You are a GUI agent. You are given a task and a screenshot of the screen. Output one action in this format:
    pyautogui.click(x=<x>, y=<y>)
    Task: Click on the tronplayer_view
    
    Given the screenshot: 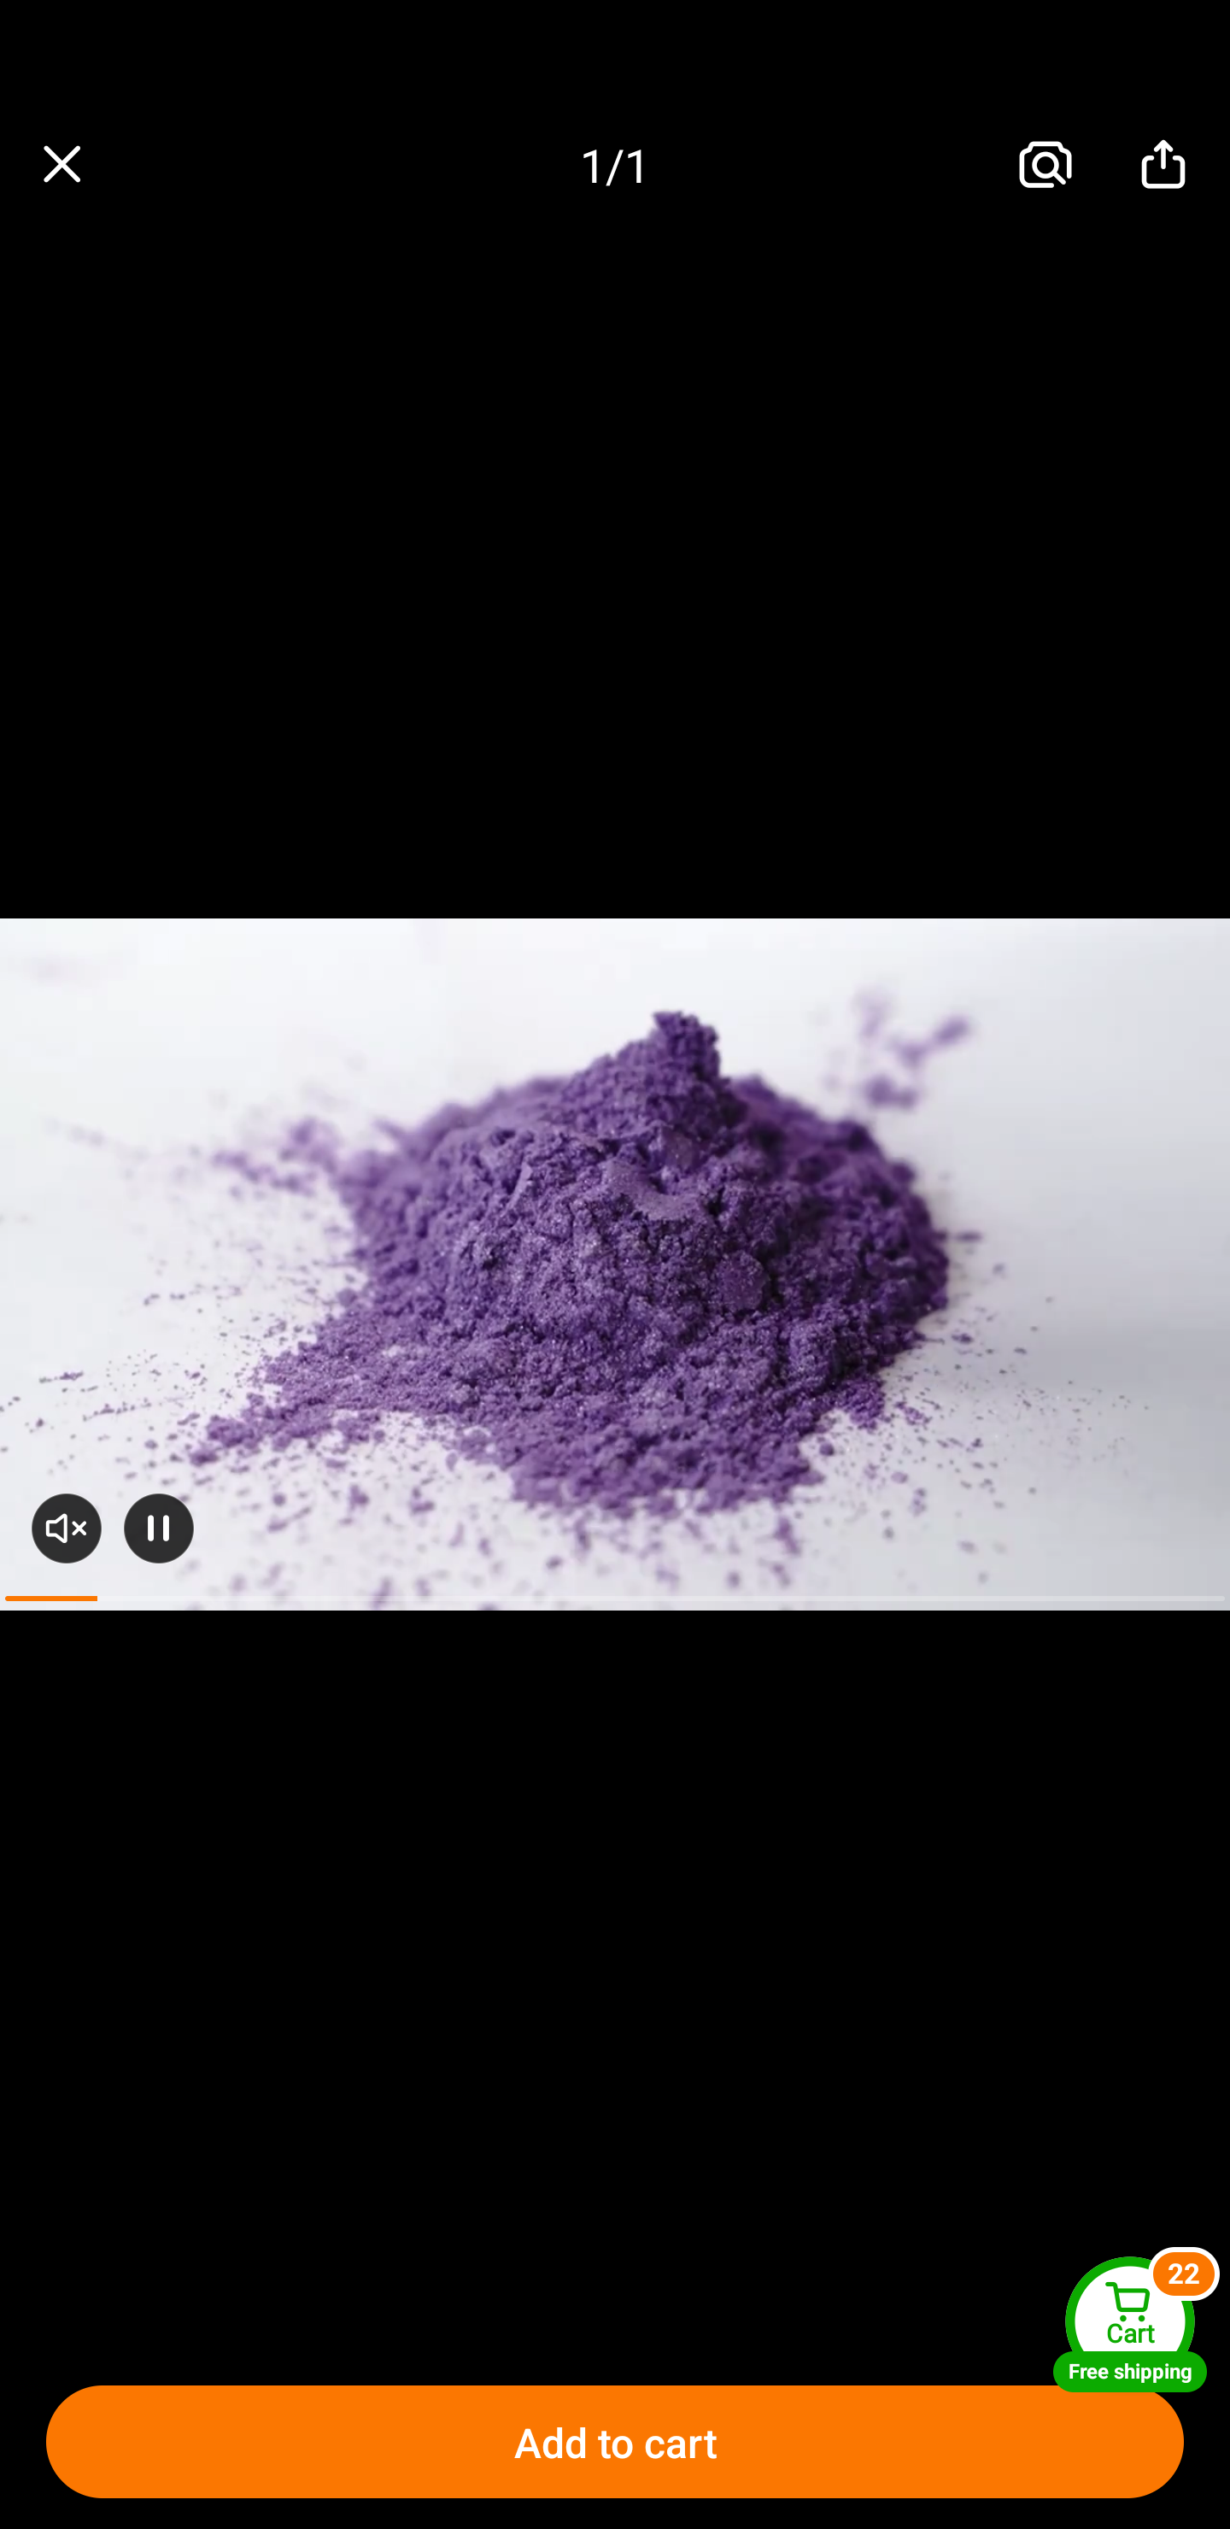 What is the action you would take?
    pyautogui.click(x=615, y=1264)
    